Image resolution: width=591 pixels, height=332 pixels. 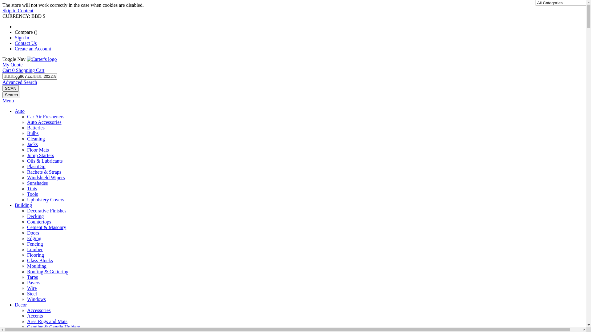 What do you see at coordinates (47, 227) in the screenshot?
I see `Cement & Masonry` at bounding box center [47, 227].